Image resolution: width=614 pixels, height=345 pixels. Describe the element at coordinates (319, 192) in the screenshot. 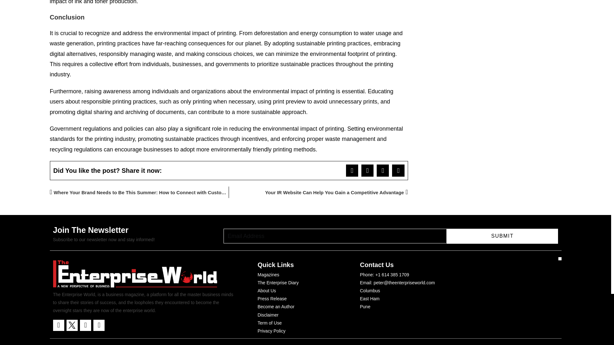

I see `Your IR Website Can Help You Gain a Competitive Advantage` at that location.